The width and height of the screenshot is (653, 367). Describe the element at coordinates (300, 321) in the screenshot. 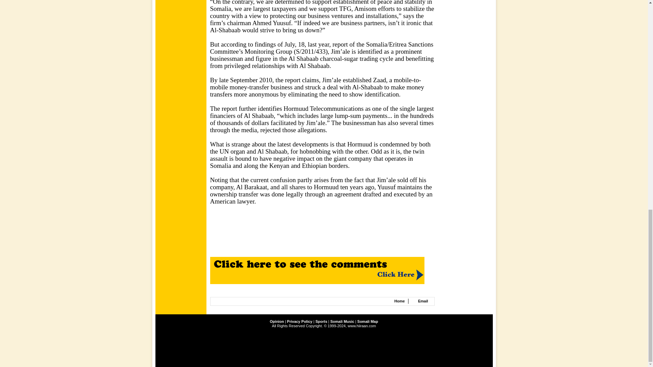

I see `Privacy Policy` at that location.